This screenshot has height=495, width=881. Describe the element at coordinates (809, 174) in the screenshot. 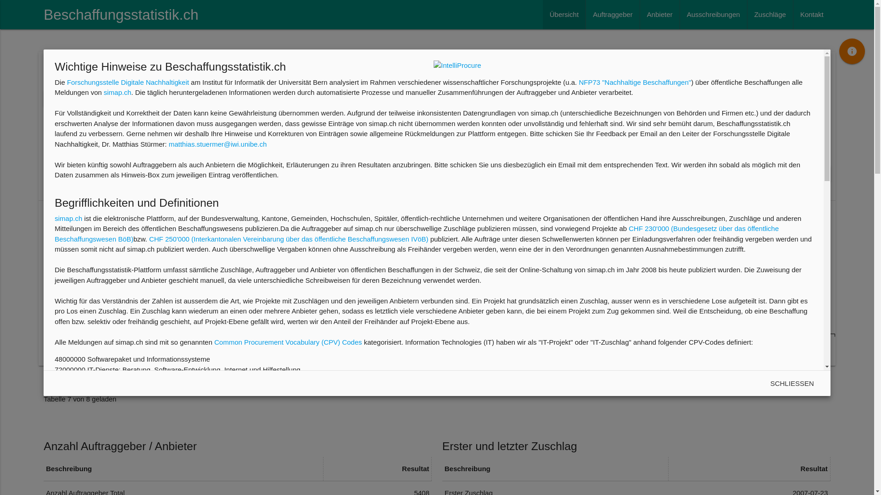

I see `refresh` at that location.